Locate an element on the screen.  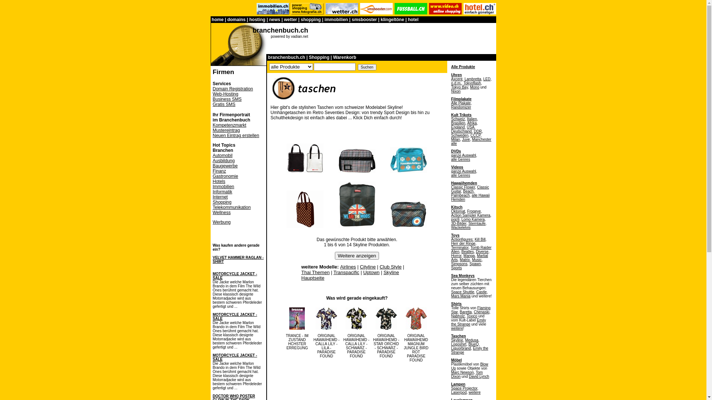
Music is located at coordinates (477, 260).